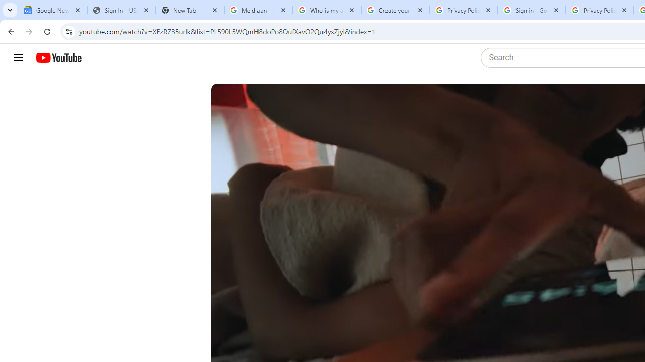 This screenshot has width=645, height=362. What do you see at coordinates (52, 10) in the screenshot?
I see `Google News` at bounding box center [52, 10].